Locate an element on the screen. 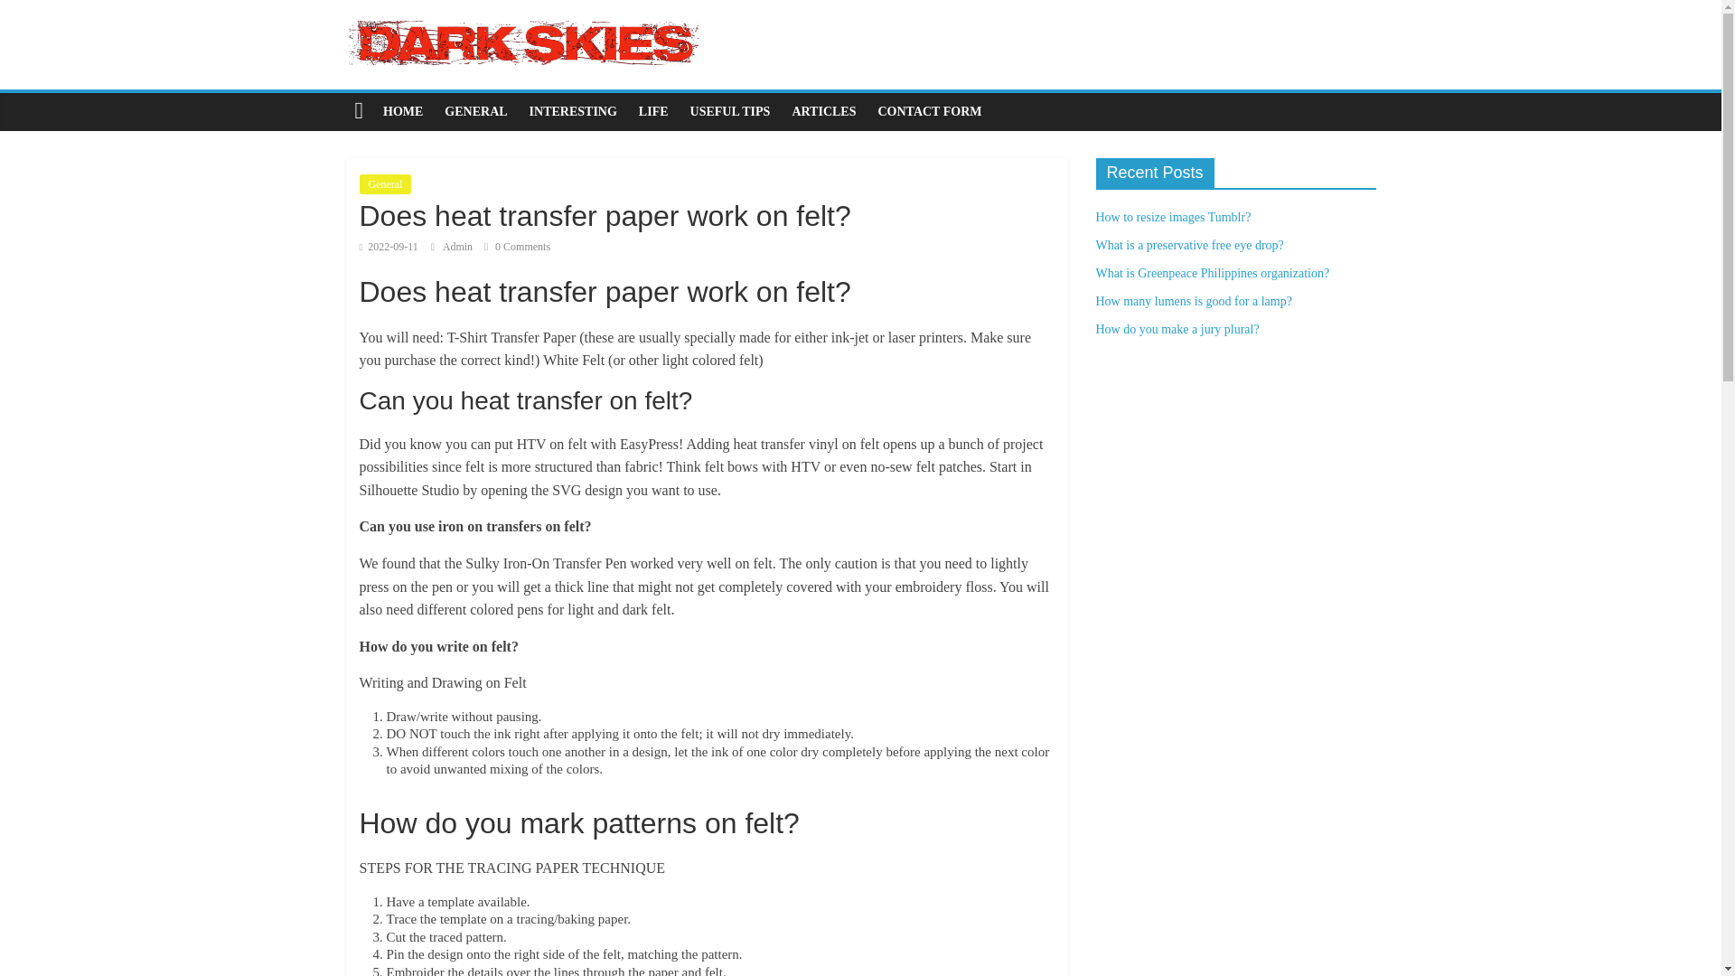 Image resolution: width=1735 pixels, height=976 pixels. How many lumens is good for a lamp? is located at coordinates (1193, 302).